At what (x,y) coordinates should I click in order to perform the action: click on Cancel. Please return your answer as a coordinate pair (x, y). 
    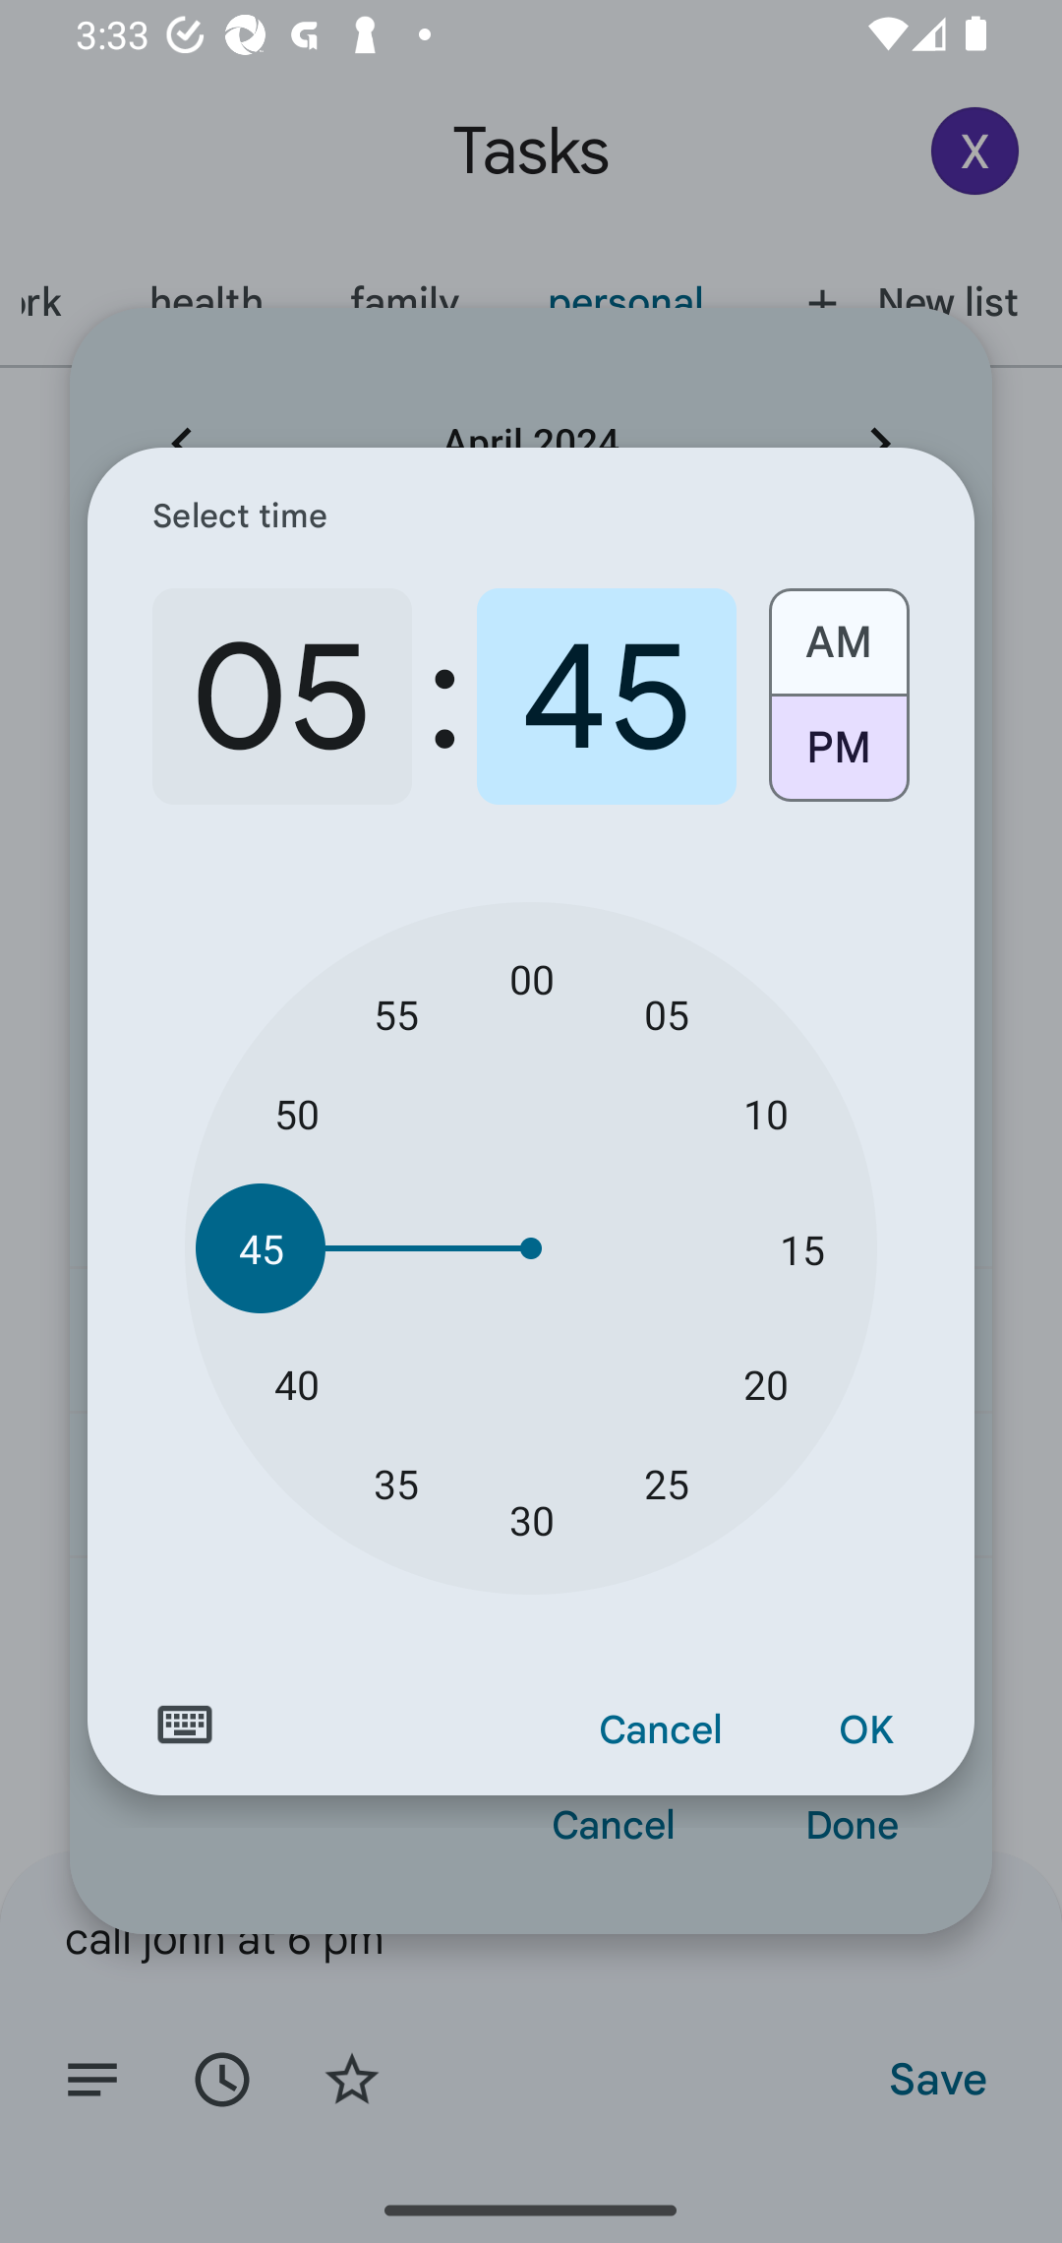
    Looking at the image, I should click on (661, 1730).